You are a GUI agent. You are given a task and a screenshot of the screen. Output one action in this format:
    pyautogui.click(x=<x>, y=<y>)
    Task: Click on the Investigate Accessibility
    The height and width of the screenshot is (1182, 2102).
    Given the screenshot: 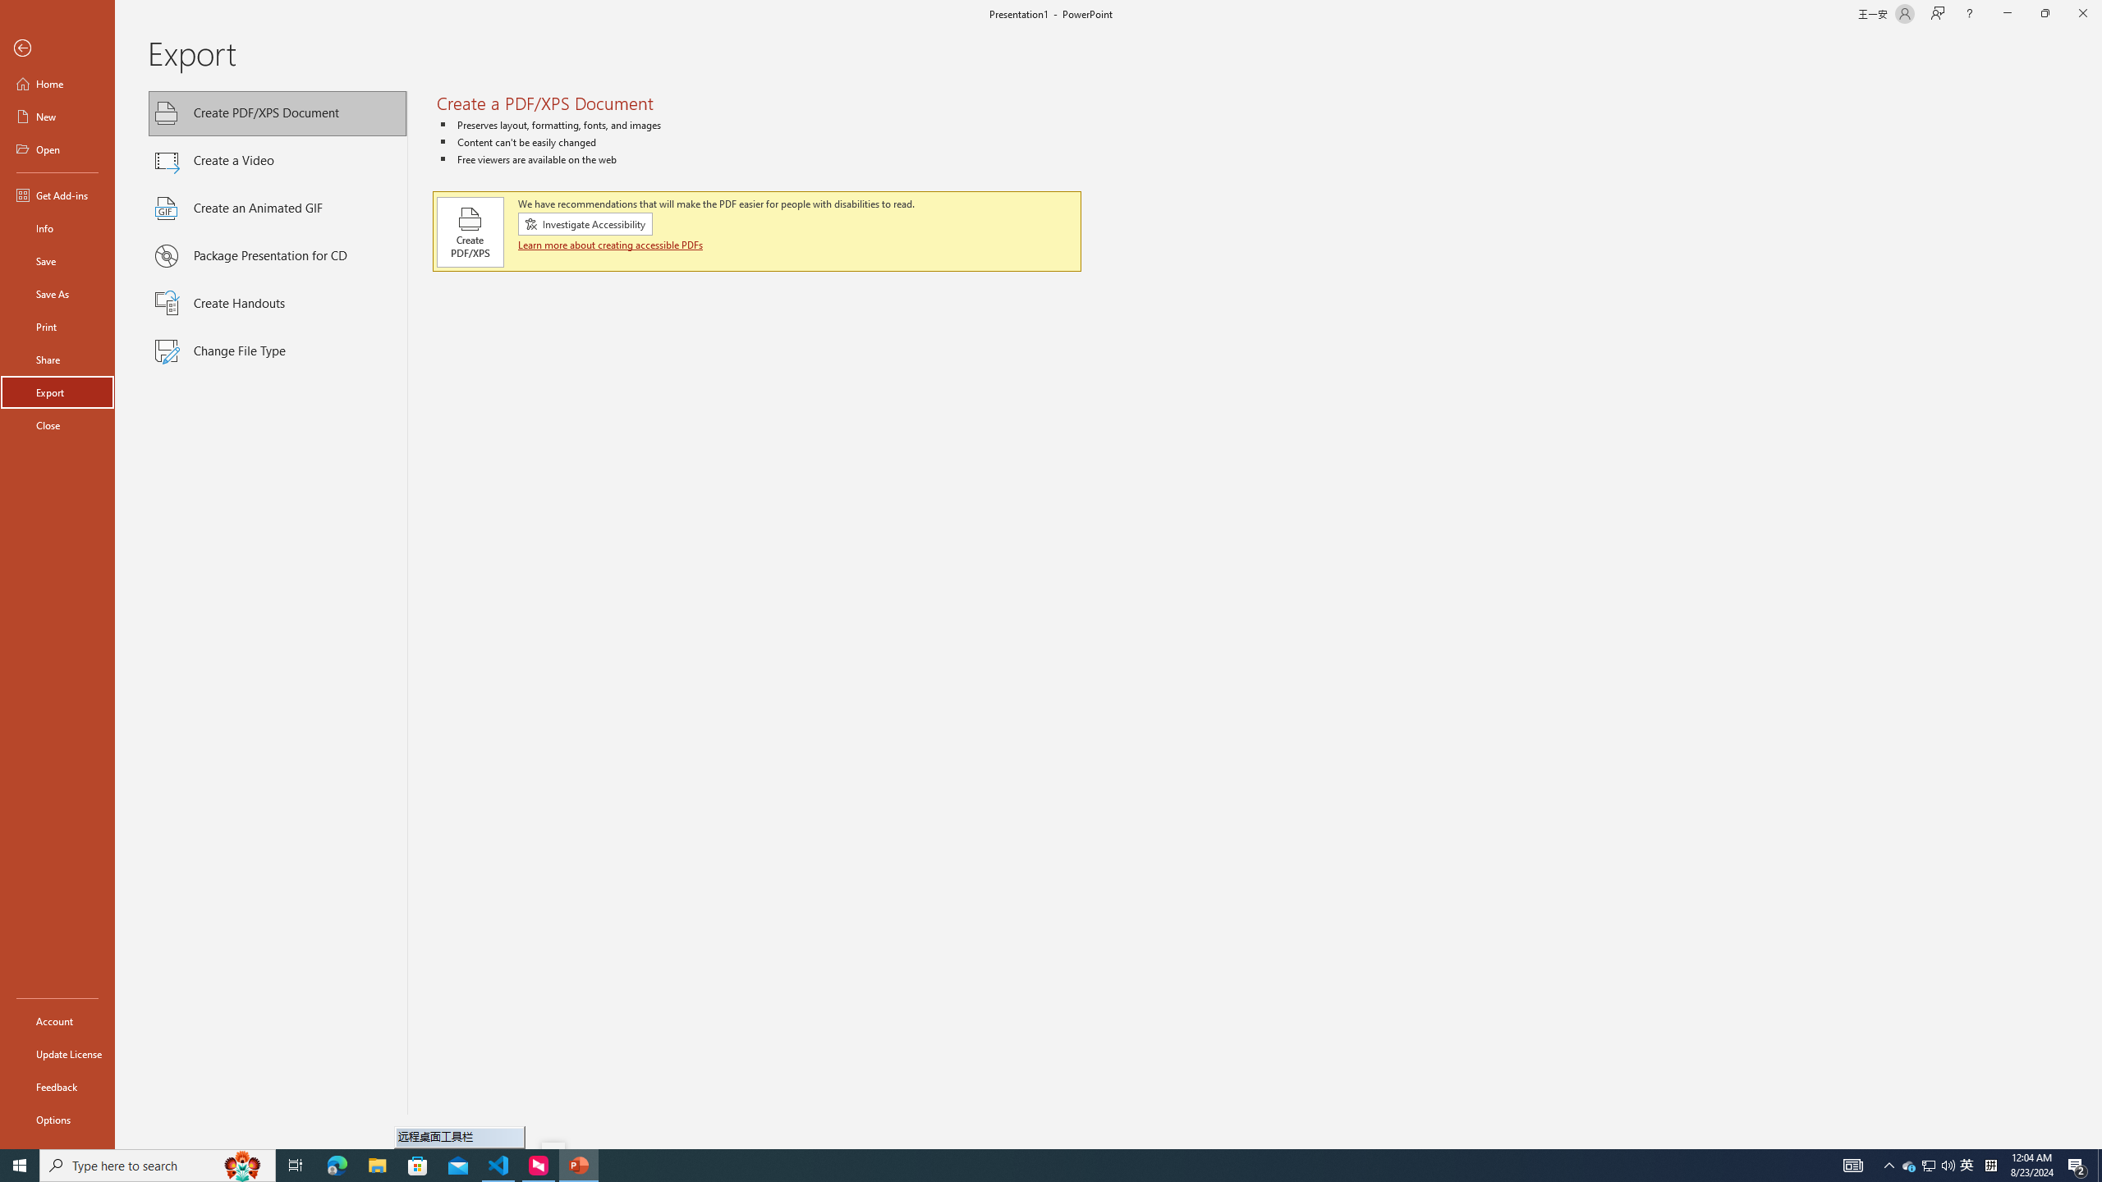 What is the action you would take?
    pyautogui.click(x=585, y=223)
    